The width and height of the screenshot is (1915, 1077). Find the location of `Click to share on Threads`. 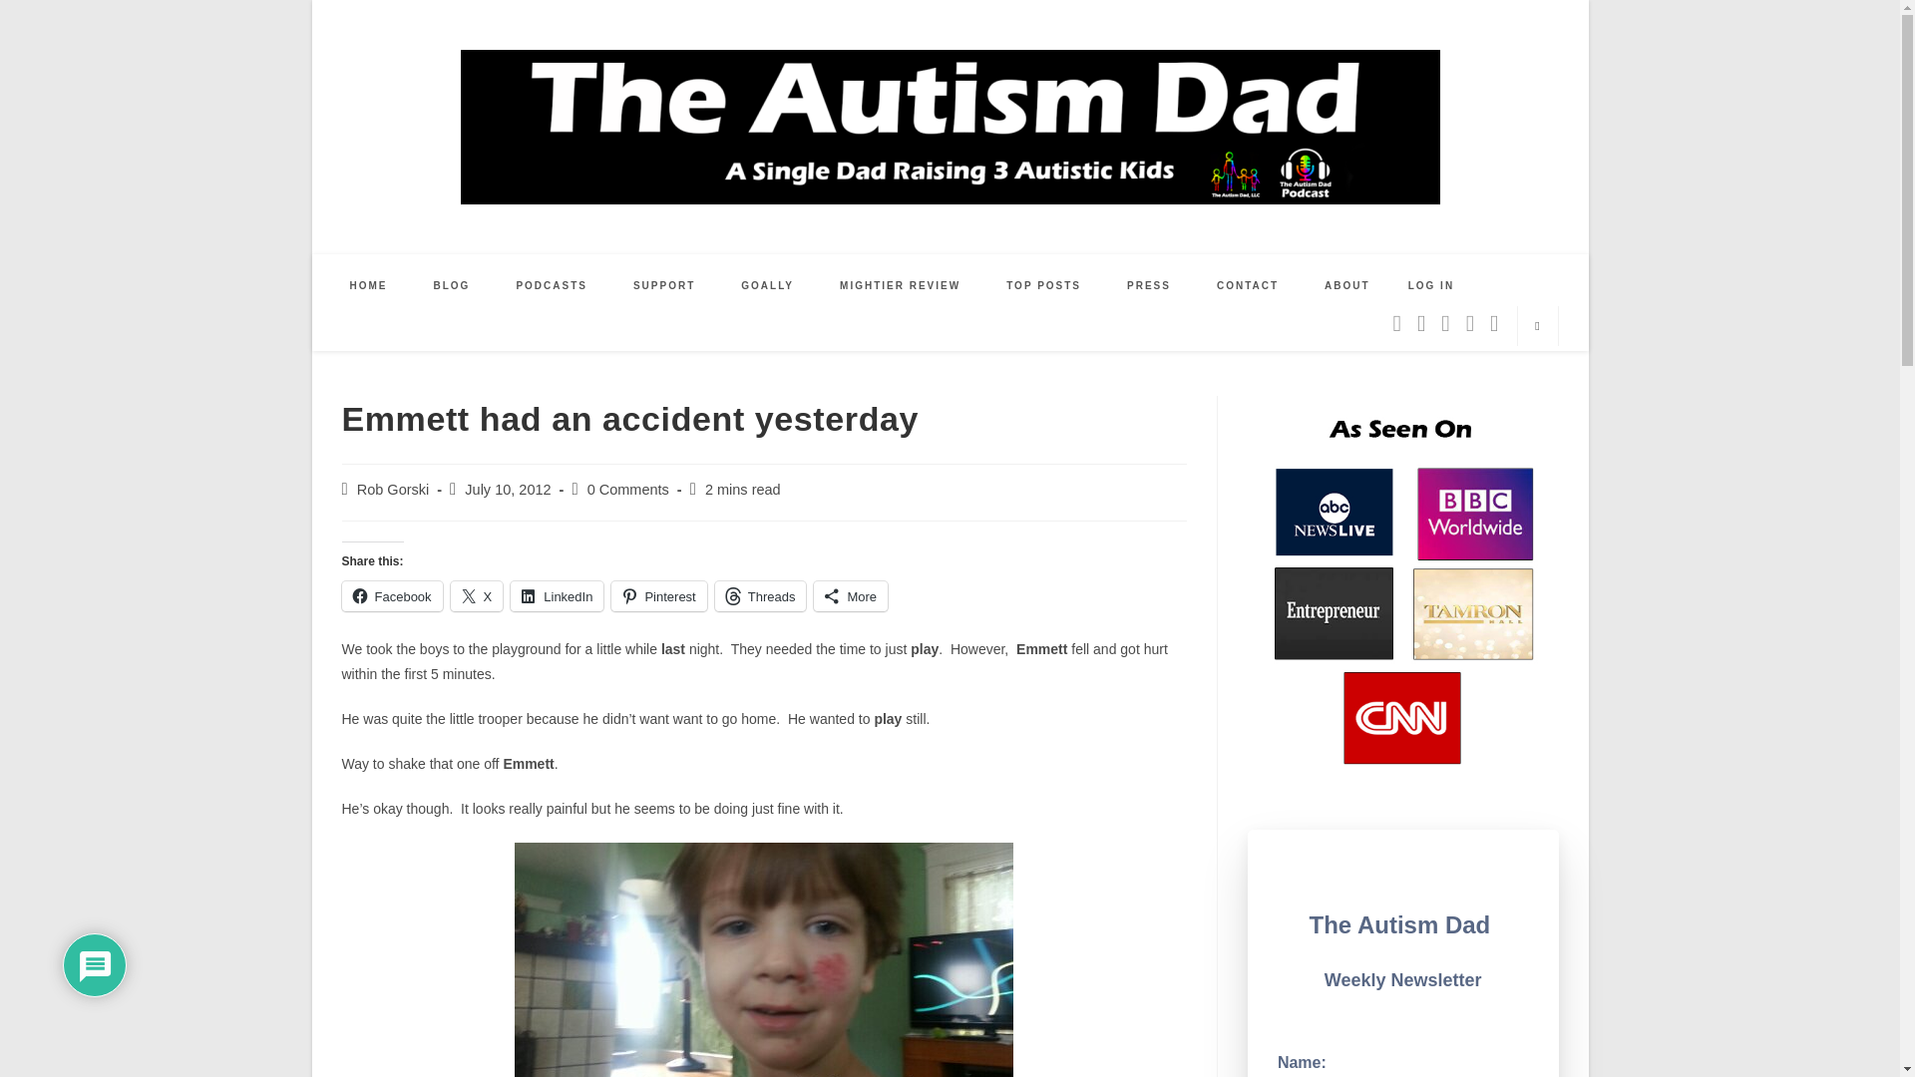

Click to share on Threads is located at coordinates (760, 596).